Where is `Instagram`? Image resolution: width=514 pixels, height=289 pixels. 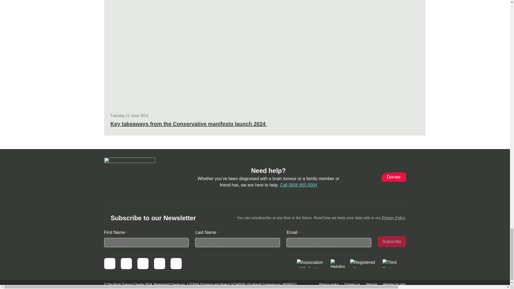 Instagram is located at coordinates (176, 263).